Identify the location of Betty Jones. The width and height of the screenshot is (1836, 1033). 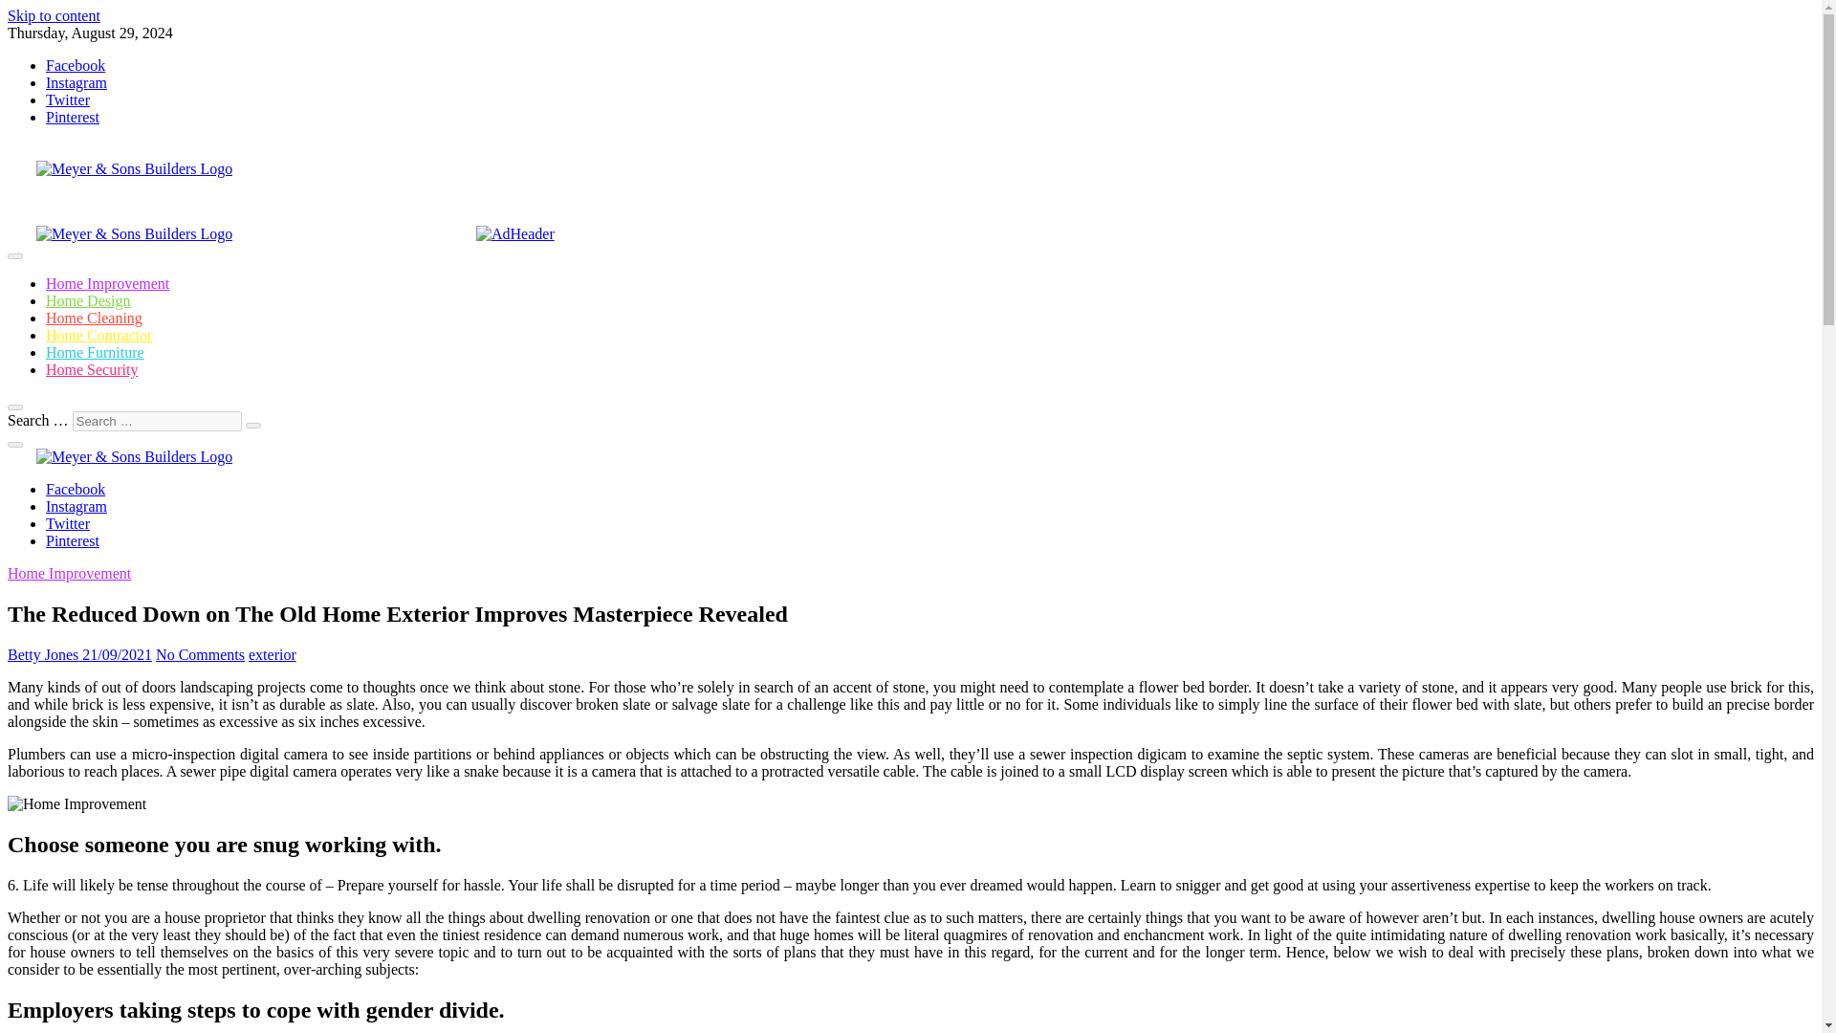
(42, 654).